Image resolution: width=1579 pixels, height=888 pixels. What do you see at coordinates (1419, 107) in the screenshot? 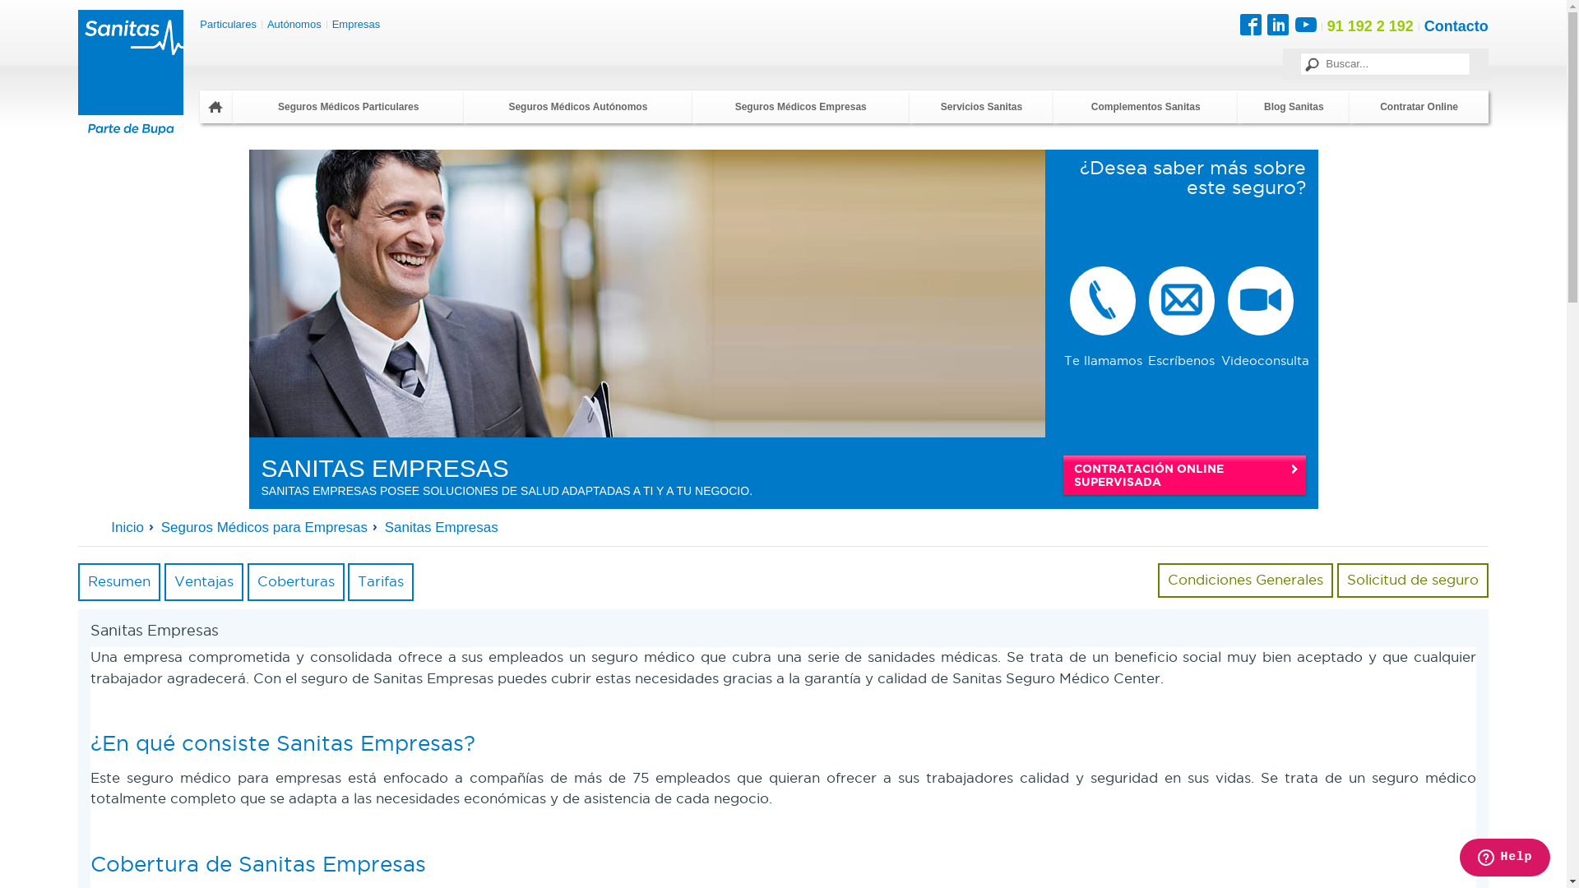
I see `Contratar Online` at bounding box center [1419, 107].